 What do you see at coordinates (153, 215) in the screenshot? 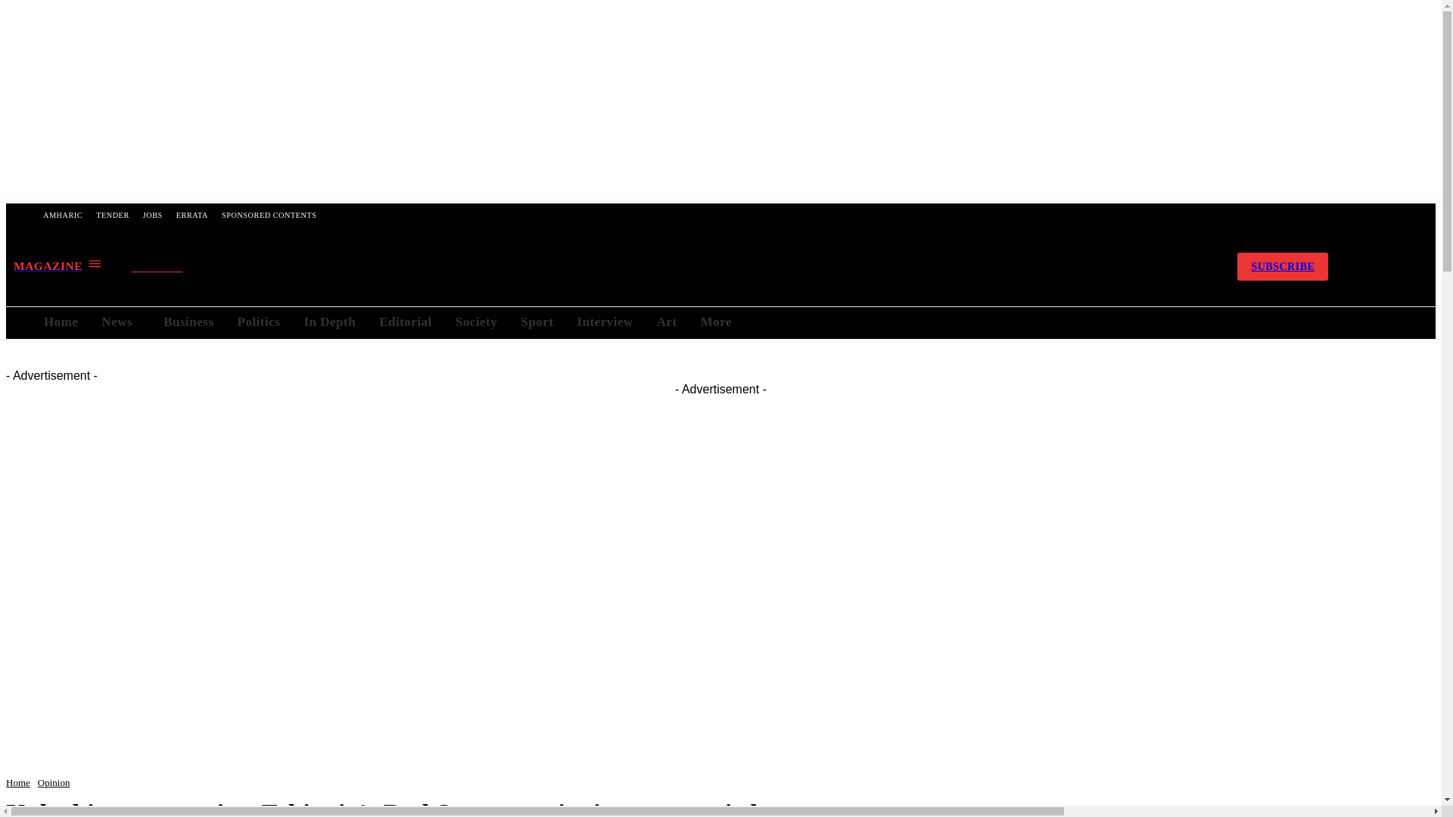
I see `JOBS` at bounding box center [153, 215].